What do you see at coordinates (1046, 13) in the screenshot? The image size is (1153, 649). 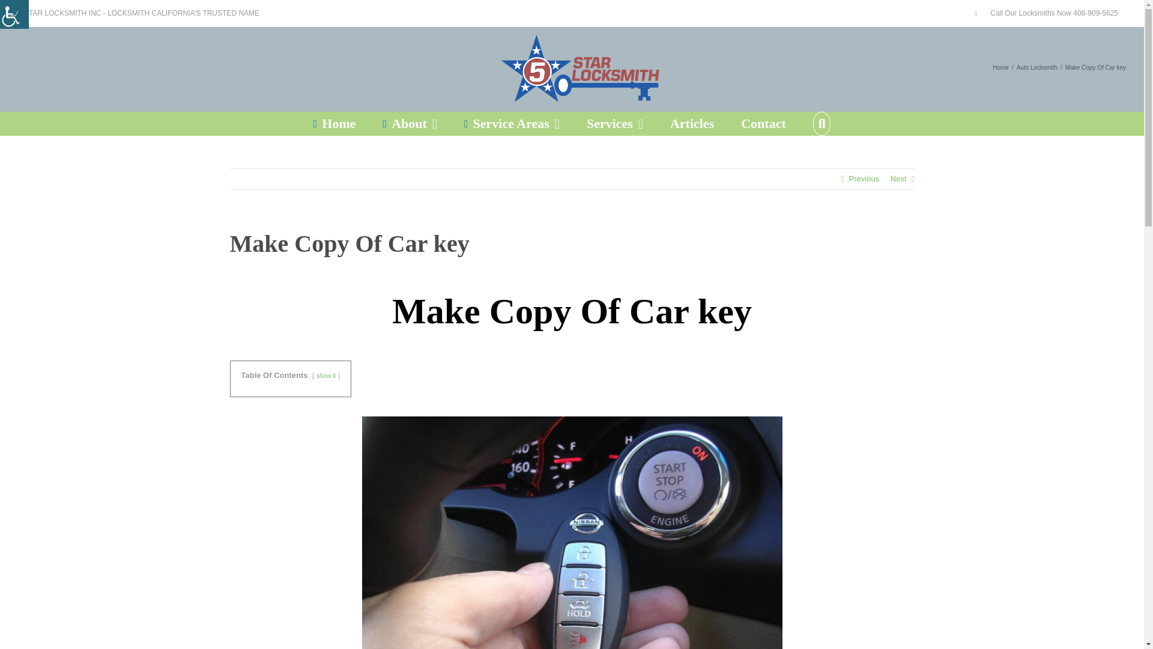 I see `Call Our Locksmiths Now 408-909-5625` at bounding box center [1046, 13].